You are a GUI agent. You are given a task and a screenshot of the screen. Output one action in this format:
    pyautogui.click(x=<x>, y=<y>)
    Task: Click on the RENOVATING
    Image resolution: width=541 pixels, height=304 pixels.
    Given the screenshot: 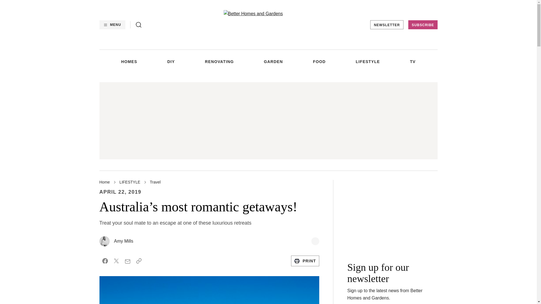 What is the action you would take?
    pyautogui.click(x=219, y=61)
    